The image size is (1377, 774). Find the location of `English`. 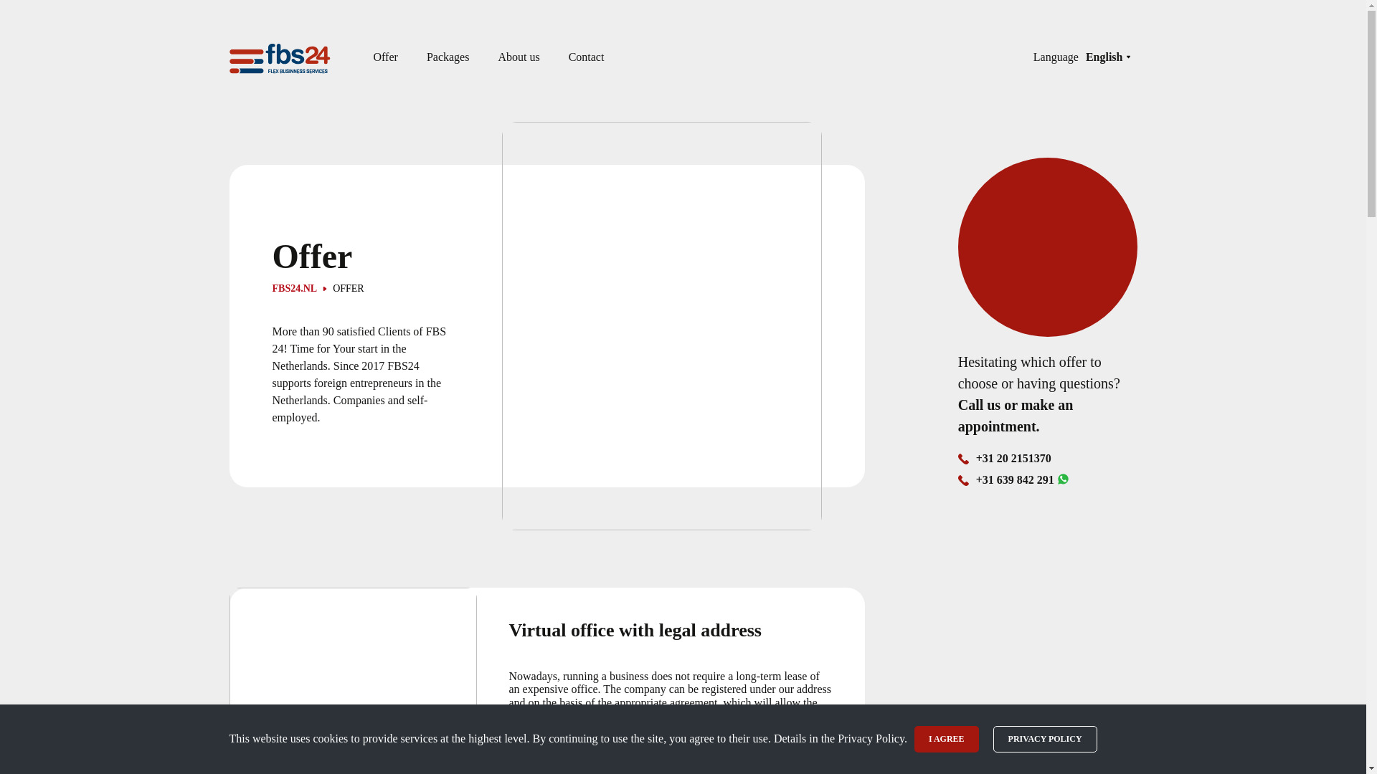

English is located at coordinates (1107, 57).